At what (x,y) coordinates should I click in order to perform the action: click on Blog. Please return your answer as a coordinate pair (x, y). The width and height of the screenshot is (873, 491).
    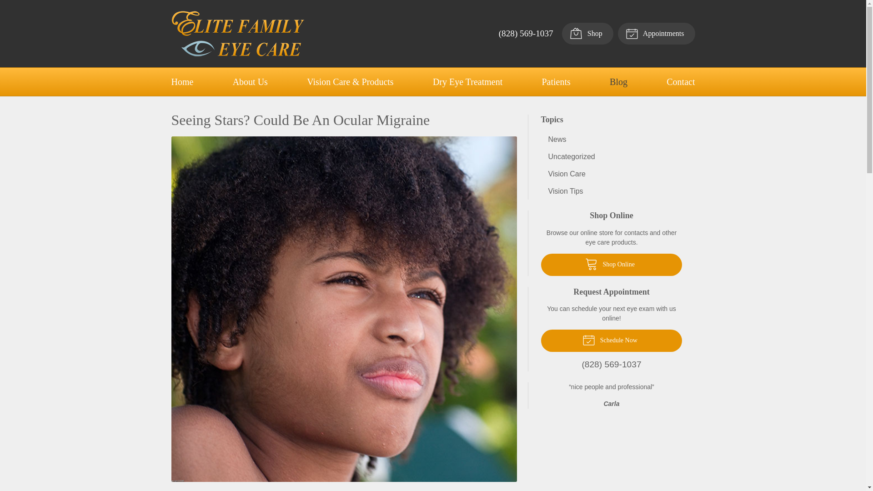
    Looking at the image, I should click on (618, 82).